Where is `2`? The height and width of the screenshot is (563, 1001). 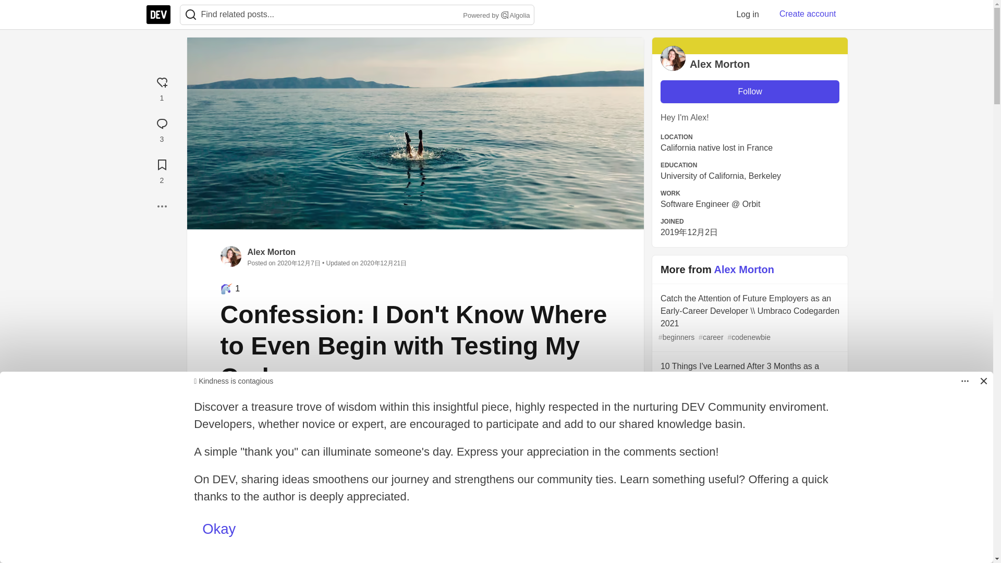 2 is located at coordinates (162, 170).